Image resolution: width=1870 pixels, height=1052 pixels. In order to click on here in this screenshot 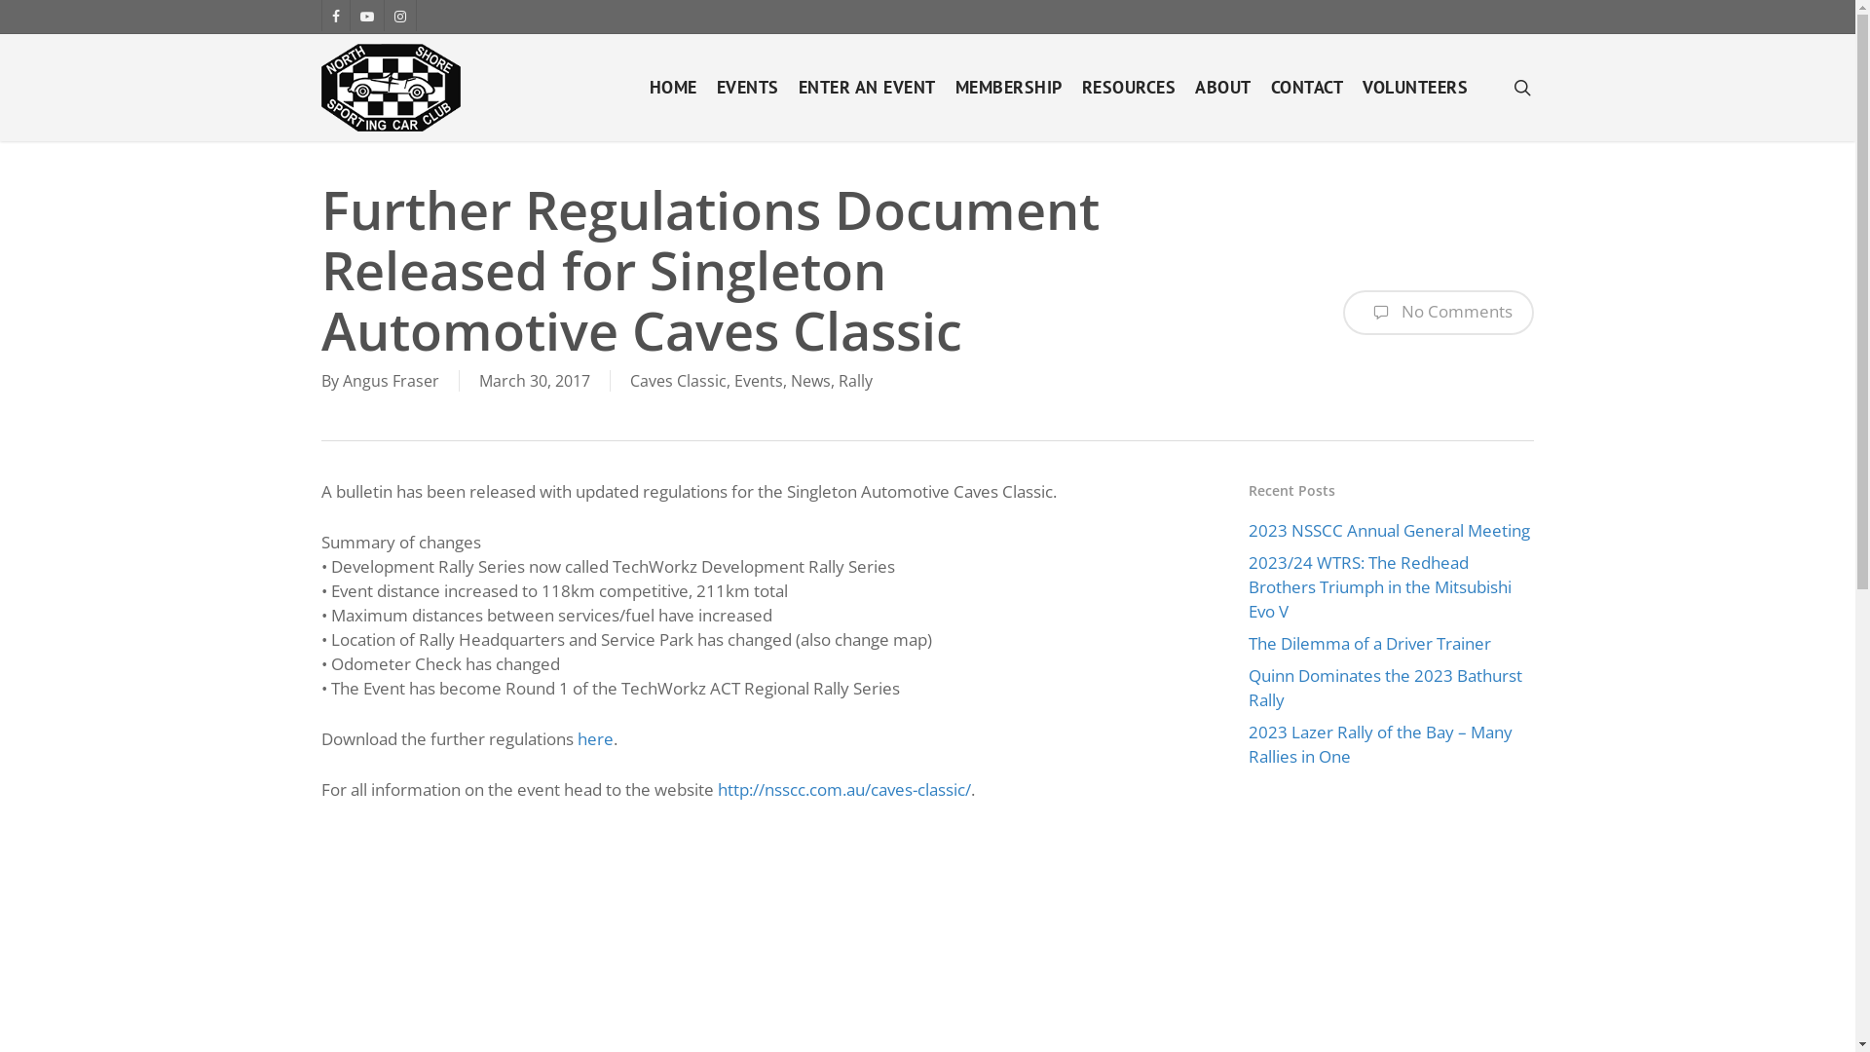, I will do `click(596, 738)`.